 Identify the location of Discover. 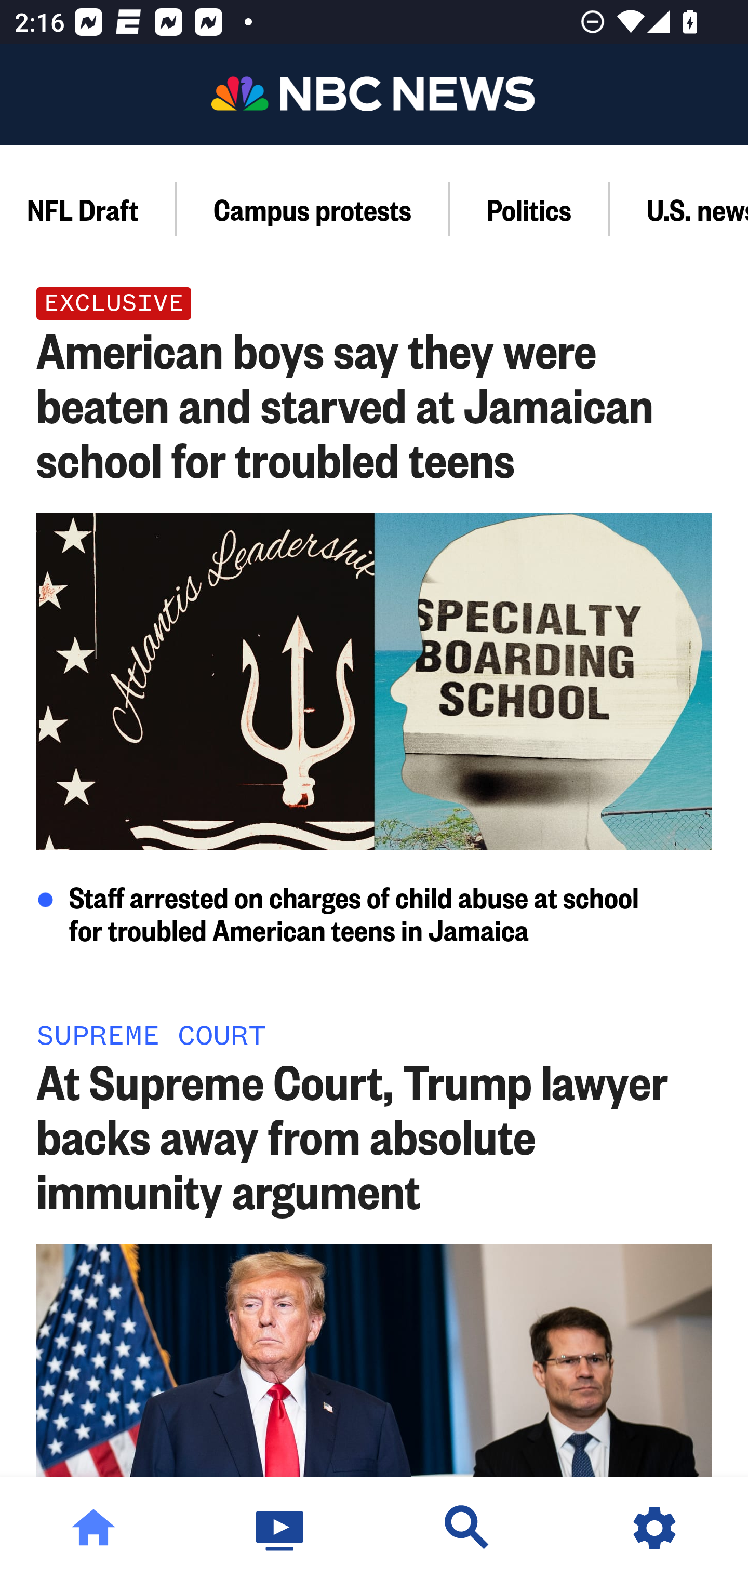
(468, 1528).